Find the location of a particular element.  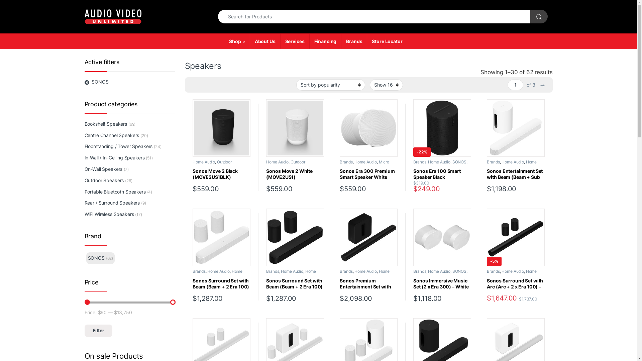

Bookshelf Speakers is located at coordinates (106, 124).